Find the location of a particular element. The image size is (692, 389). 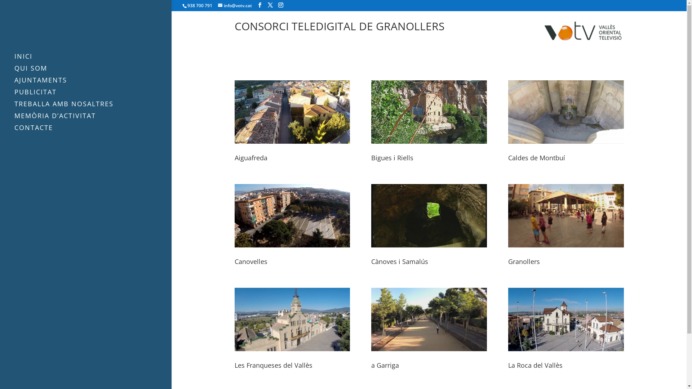

Aiguafreda is located at coordinates (251, 158).